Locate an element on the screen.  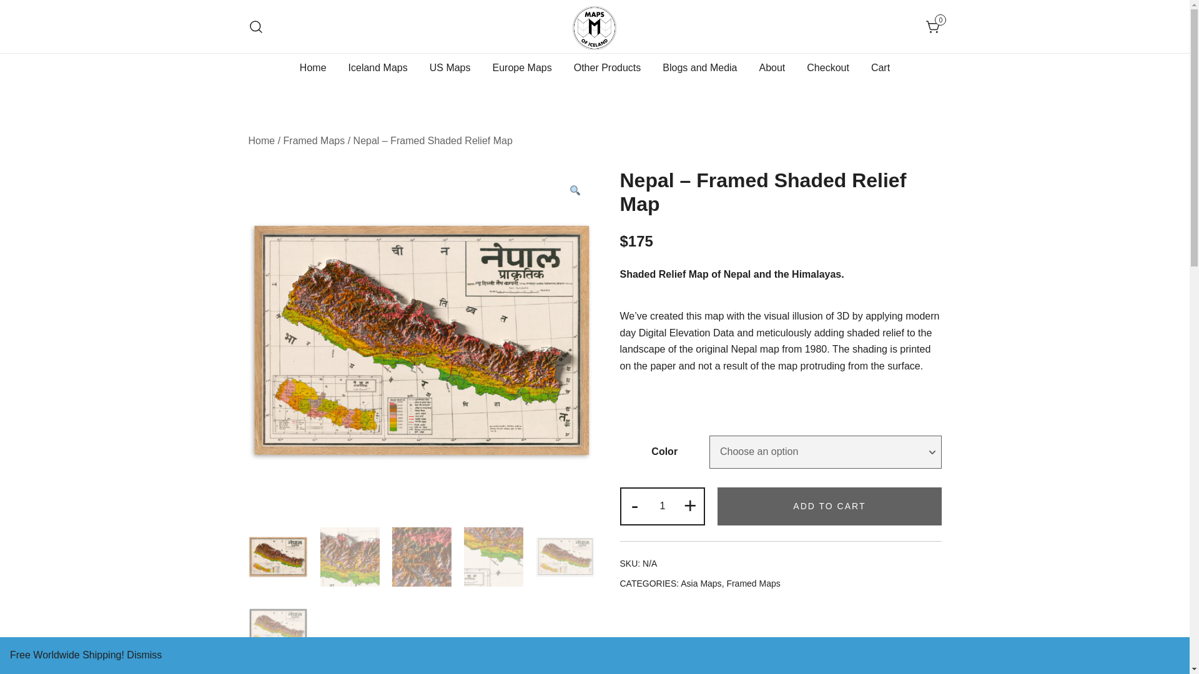
Europe Maps is located at coordinates (522, 68).